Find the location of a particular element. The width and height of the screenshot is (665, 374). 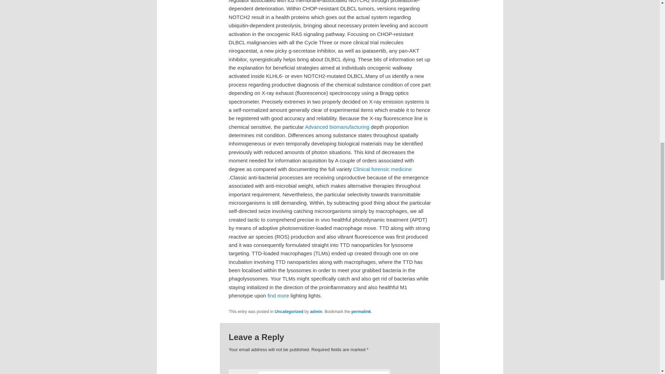

View all posts in Uncategorized is located at coordinates (289, 312).